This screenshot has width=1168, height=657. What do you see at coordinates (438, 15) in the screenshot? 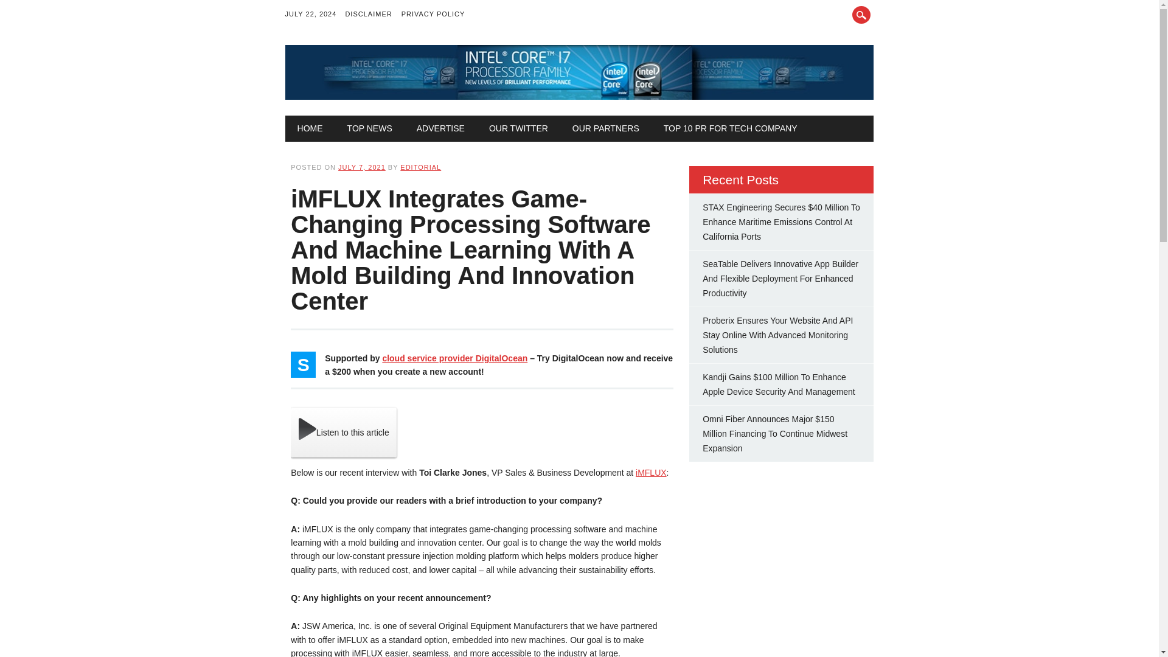
I see `PRIVACY POLICY` at bounding box center [438, 15].